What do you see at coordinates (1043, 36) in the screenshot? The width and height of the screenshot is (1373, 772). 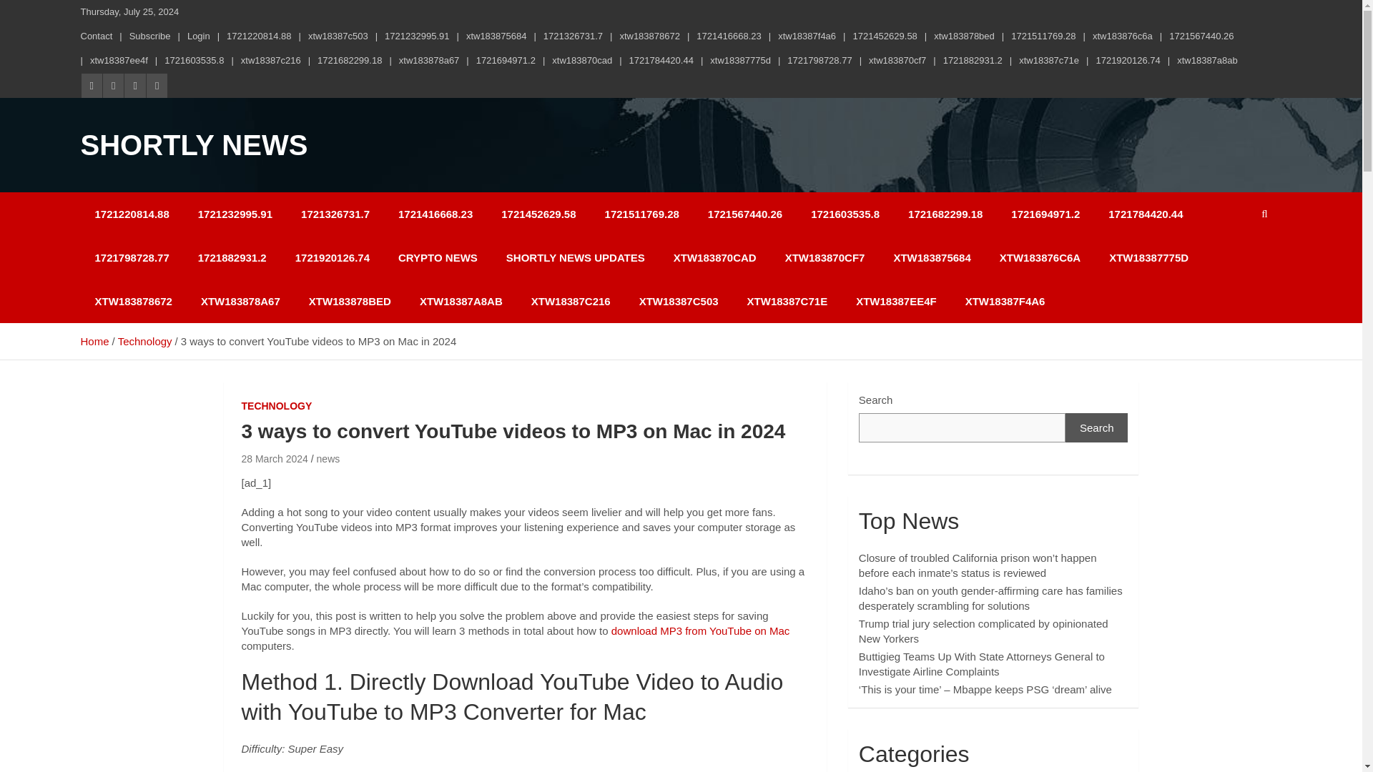 I see `1721511769.28` at bounding box center [1043, 36].